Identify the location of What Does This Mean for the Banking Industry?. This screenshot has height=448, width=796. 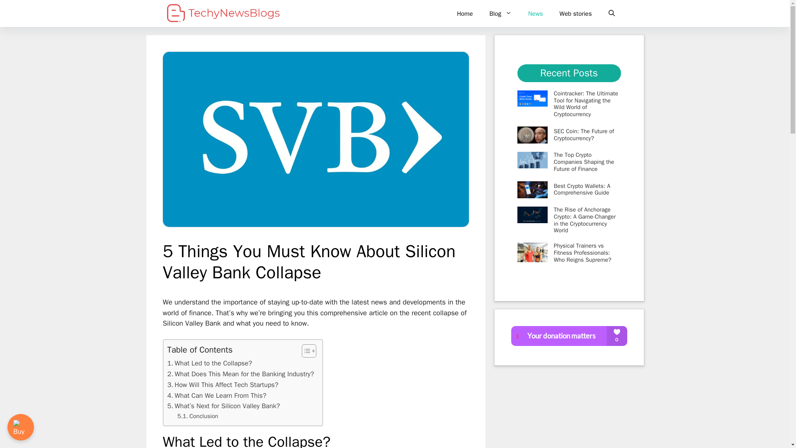
(240, 374).